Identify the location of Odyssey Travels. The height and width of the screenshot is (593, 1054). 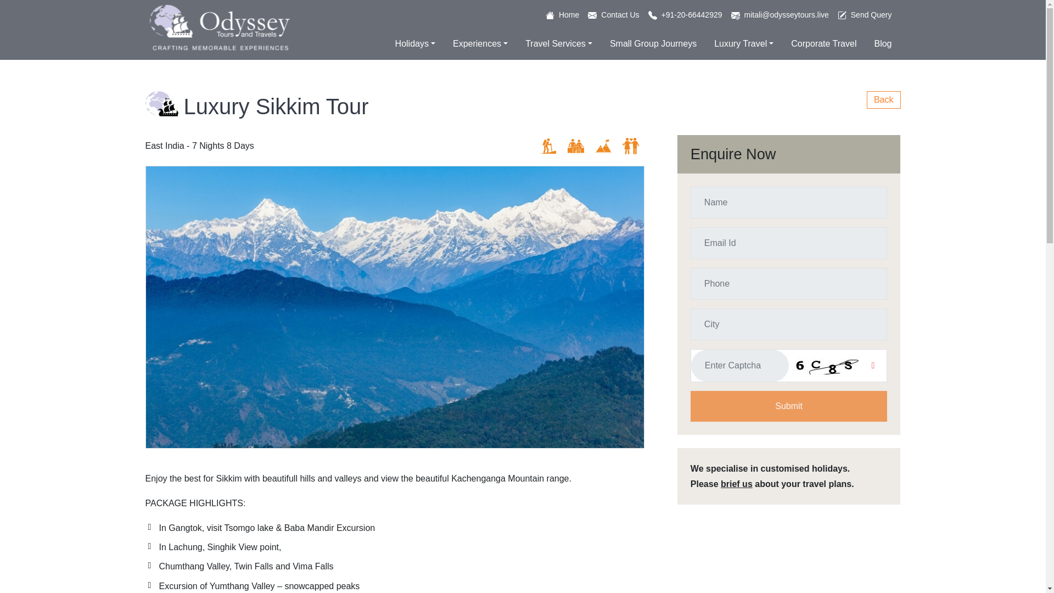
(219, 27).